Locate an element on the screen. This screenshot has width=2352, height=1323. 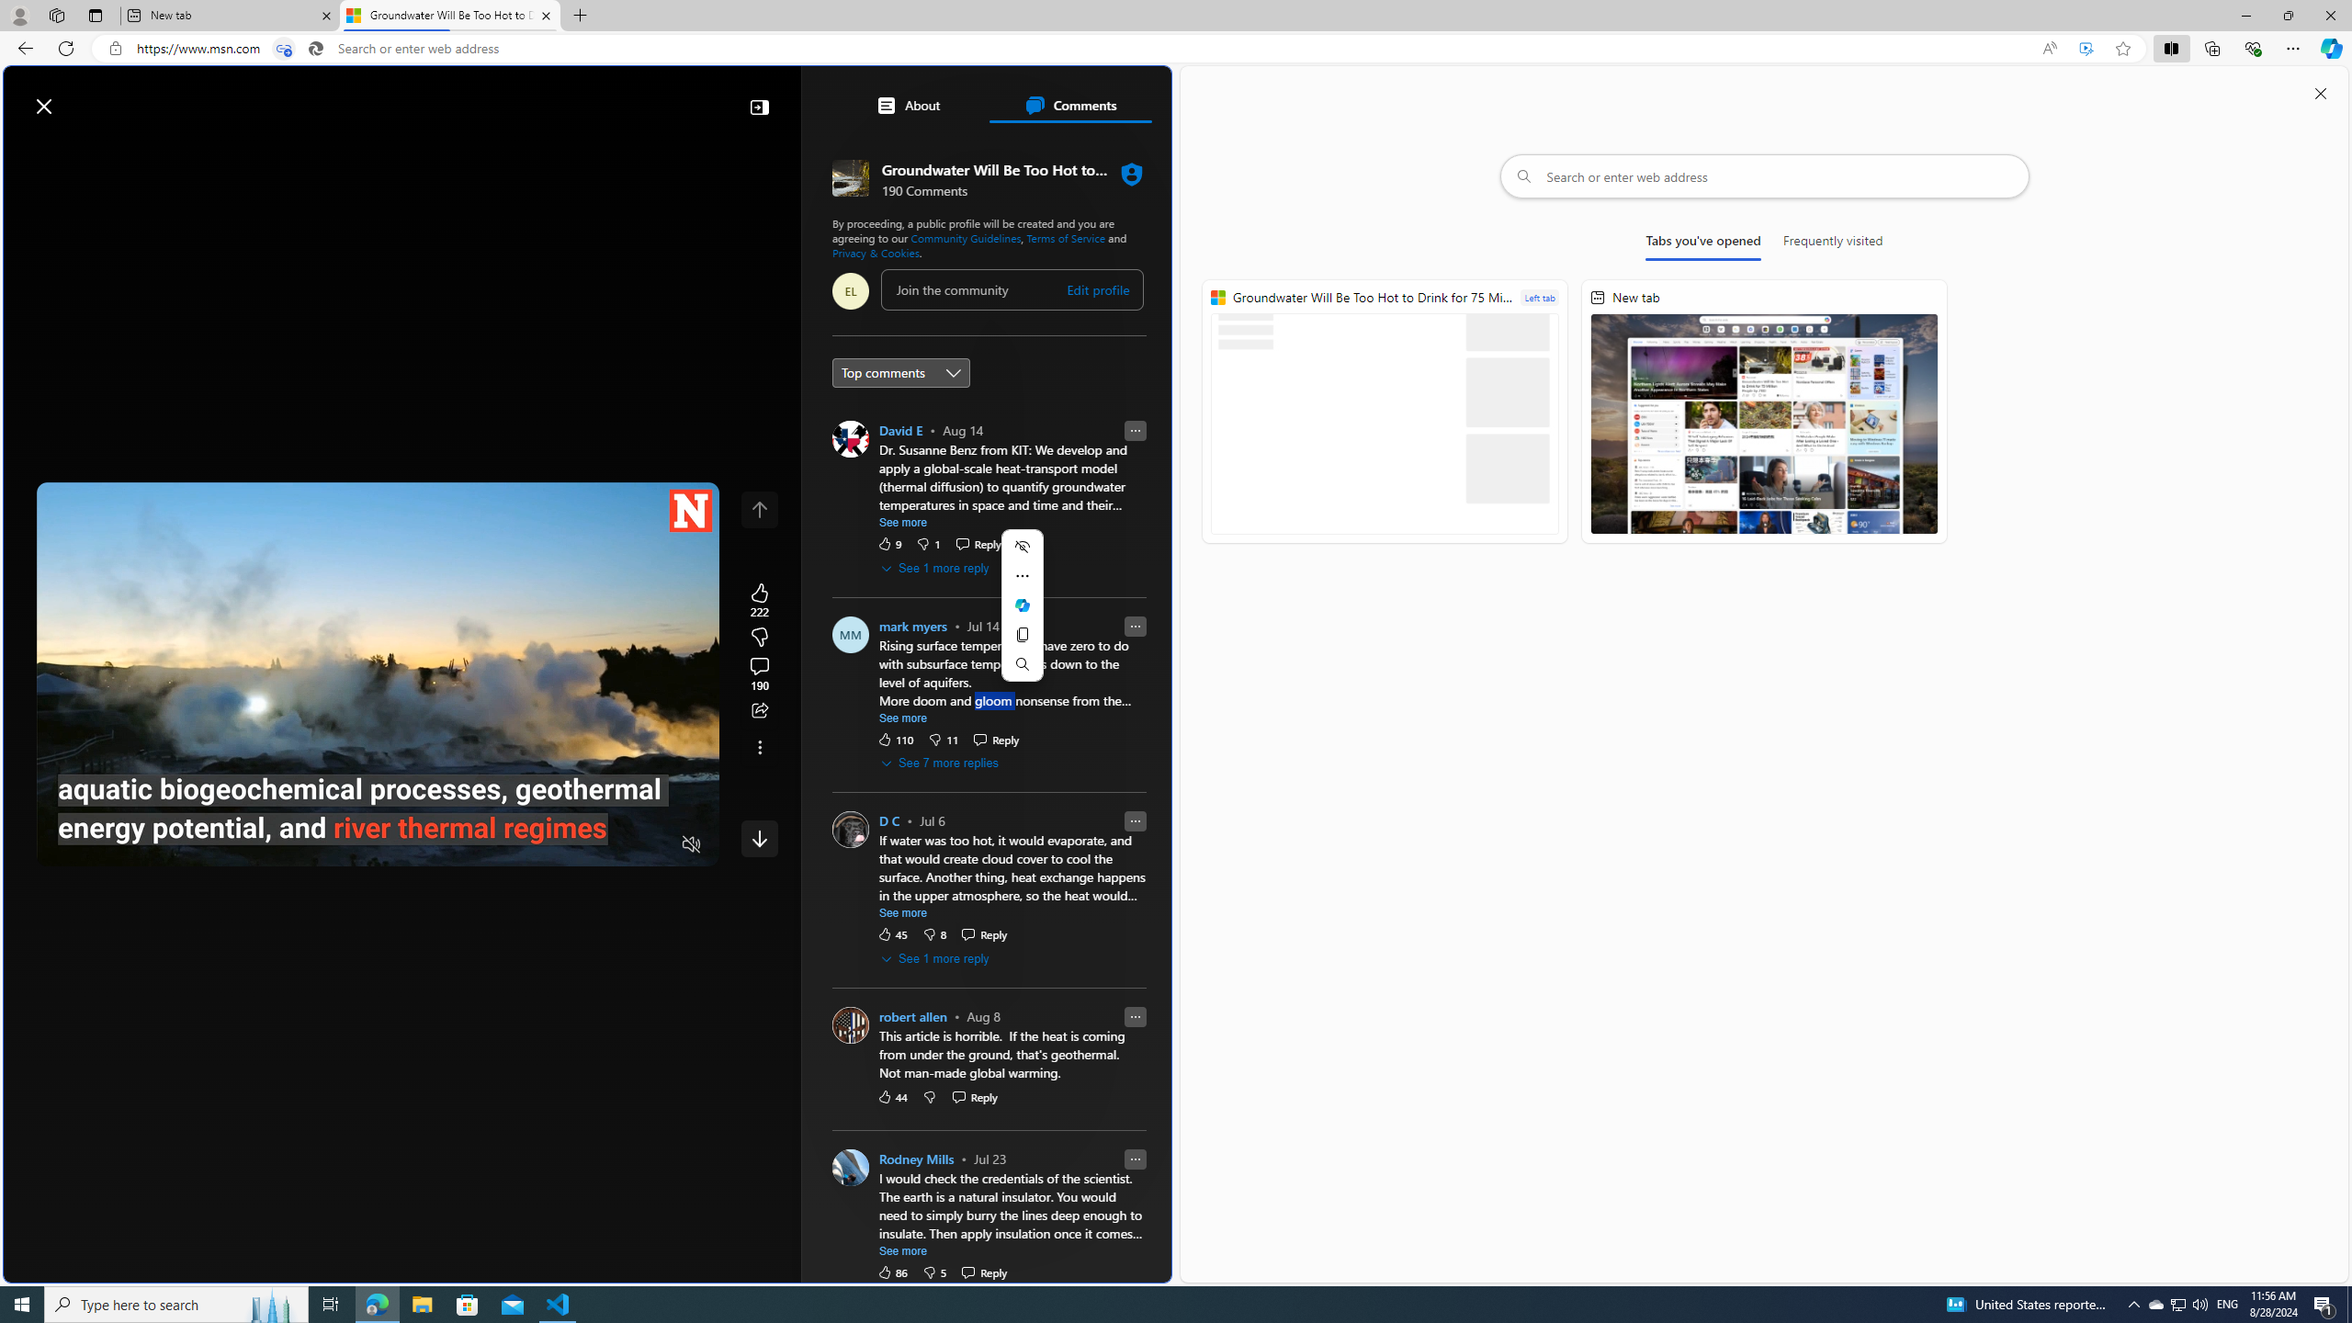
mark myers is located at coordinates (911, 627).